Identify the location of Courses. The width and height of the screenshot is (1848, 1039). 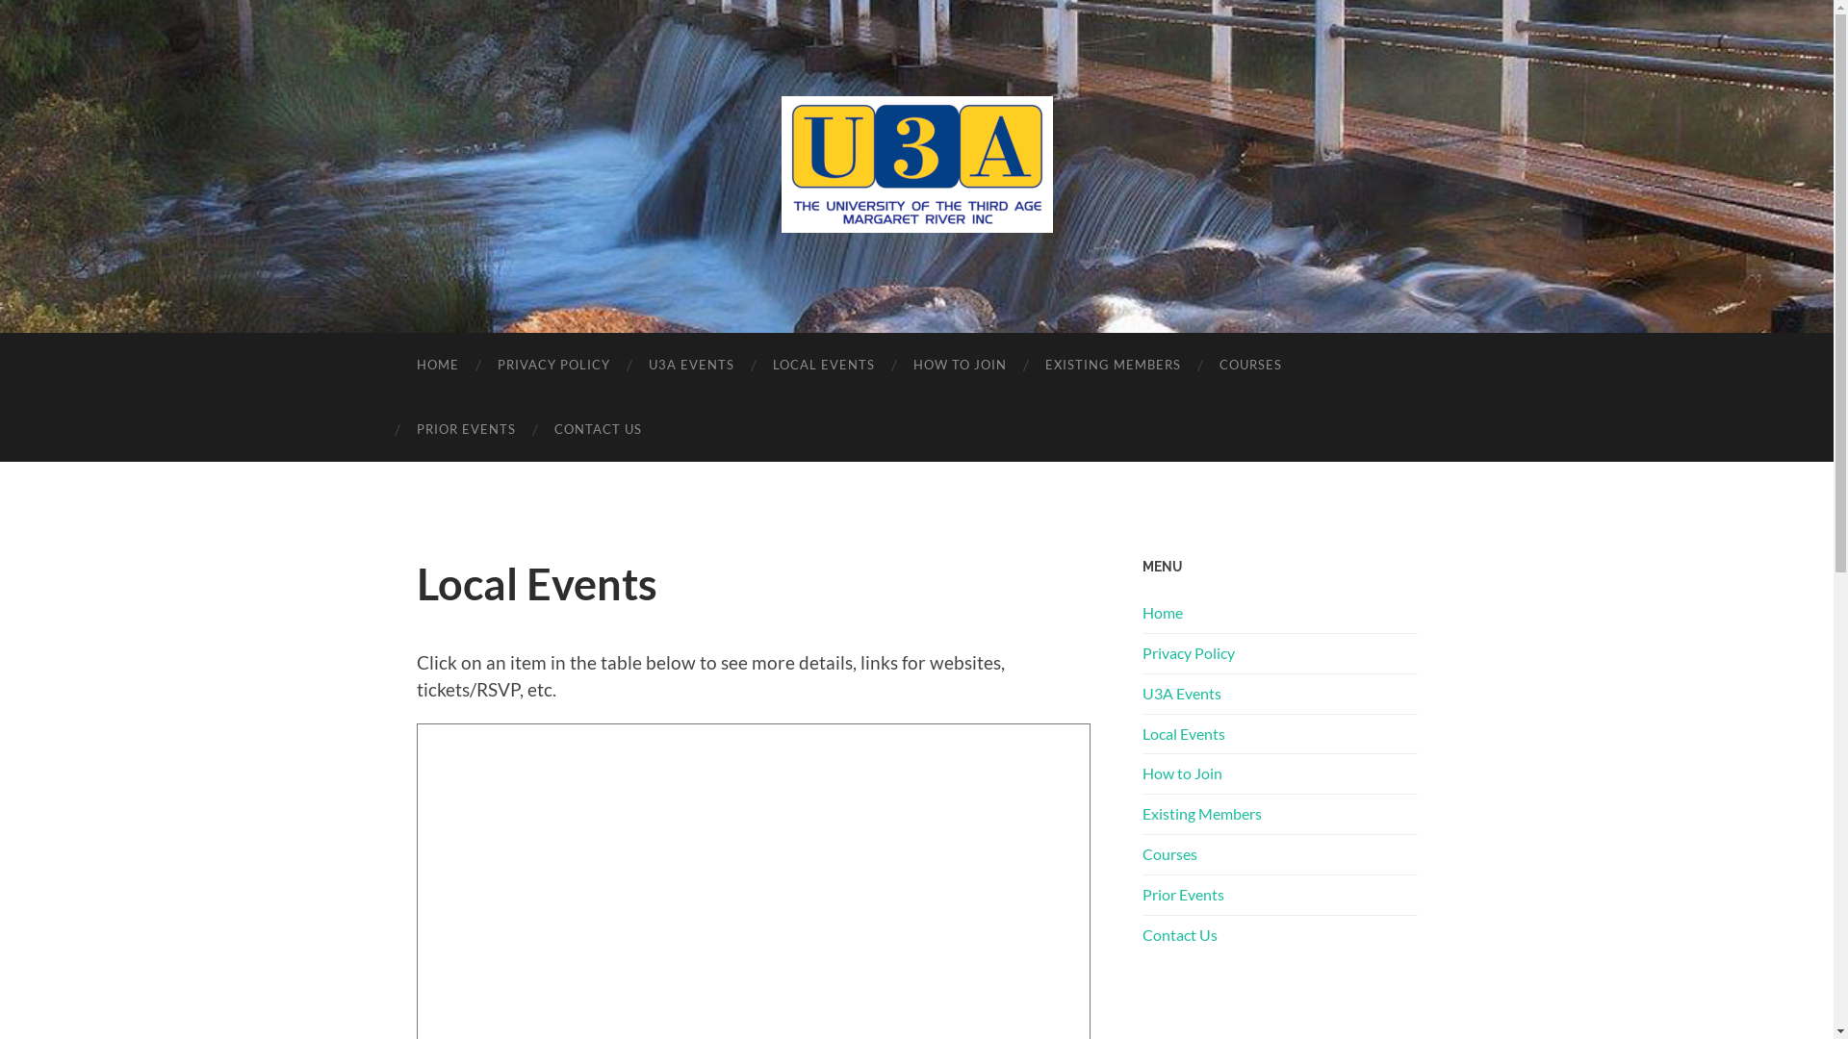
(1168, 854).